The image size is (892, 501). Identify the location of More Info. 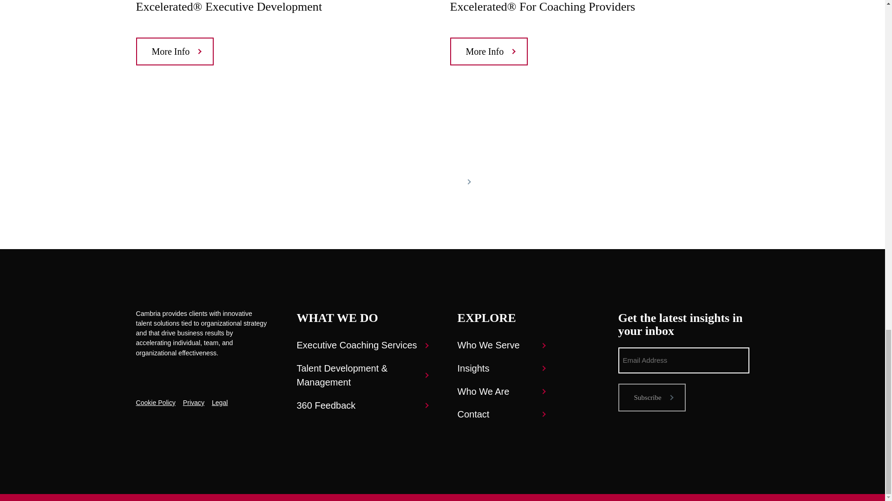
(175, 51).